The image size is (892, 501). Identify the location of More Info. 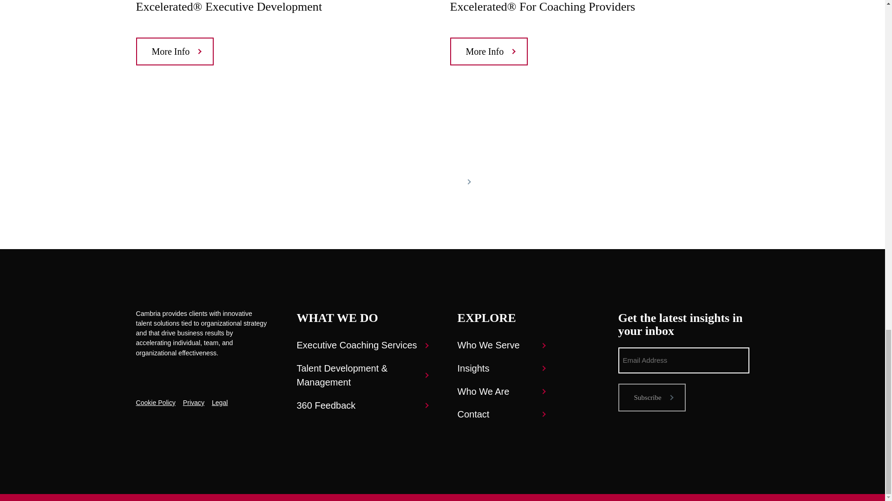
(175, 51).